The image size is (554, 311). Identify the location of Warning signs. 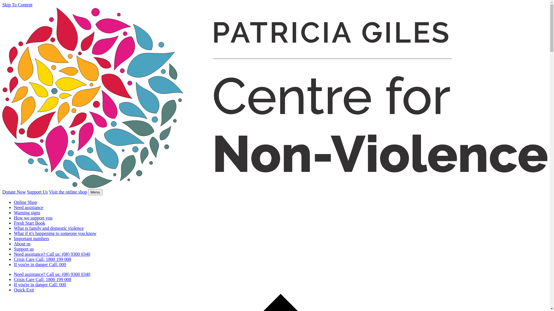
(27, 213).